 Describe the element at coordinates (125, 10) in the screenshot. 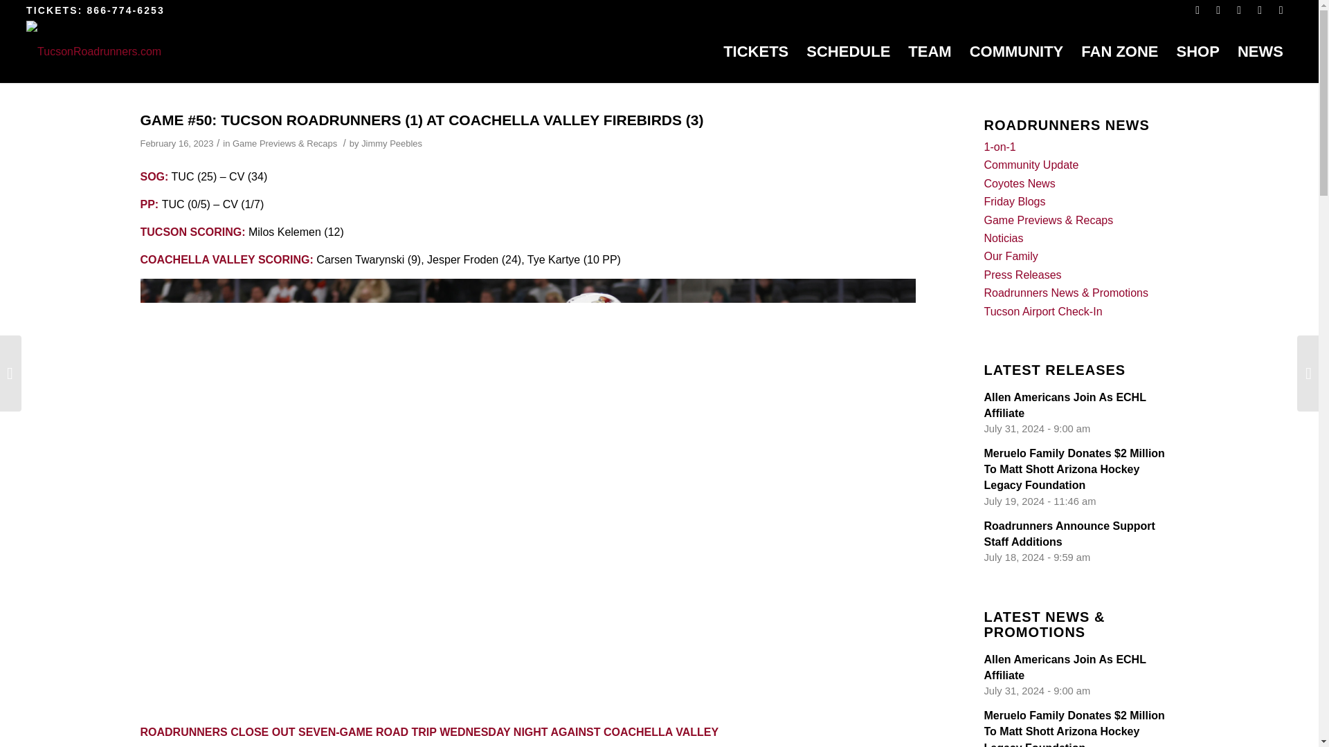

I see `866-774-6253` at that location.